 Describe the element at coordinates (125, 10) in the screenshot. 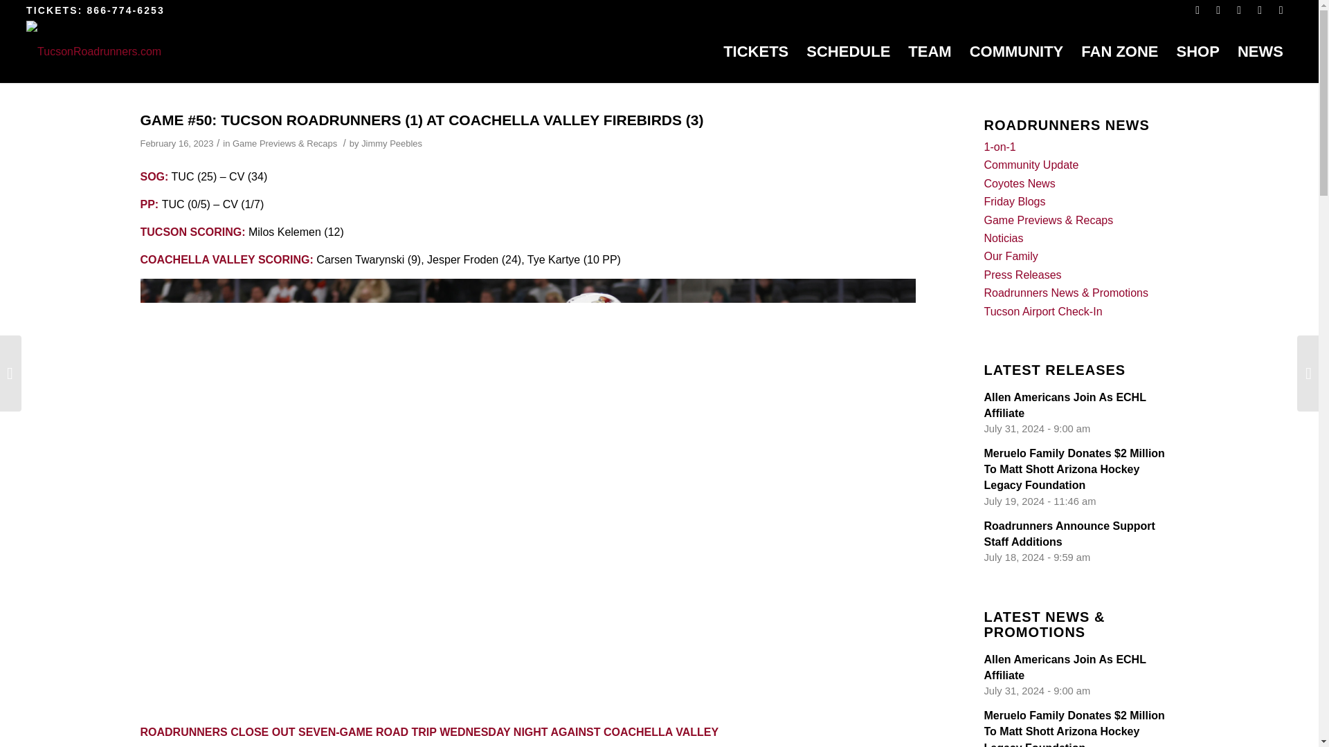

I see `866-774-6253` at that location.